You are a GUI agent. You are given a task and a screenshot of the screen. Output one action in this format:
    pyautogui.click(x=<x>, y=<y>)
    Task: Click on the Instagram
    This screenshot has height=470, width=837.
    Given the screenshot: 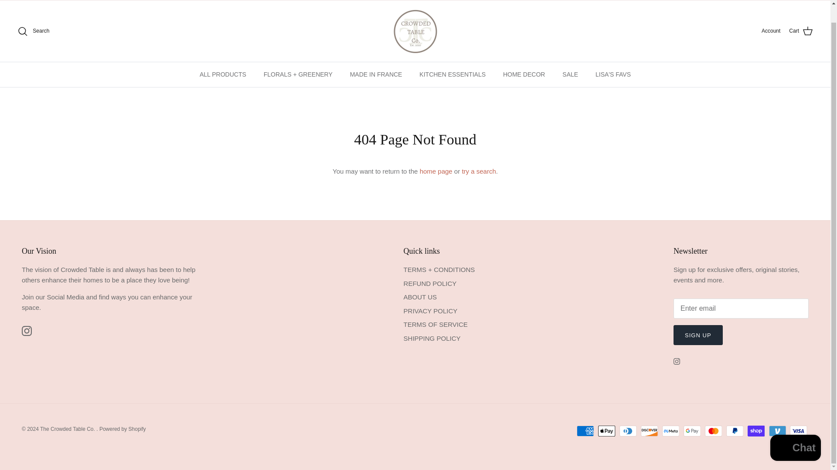 What is the action you would take?
    pyautogui.click(x=26, y=331)
    